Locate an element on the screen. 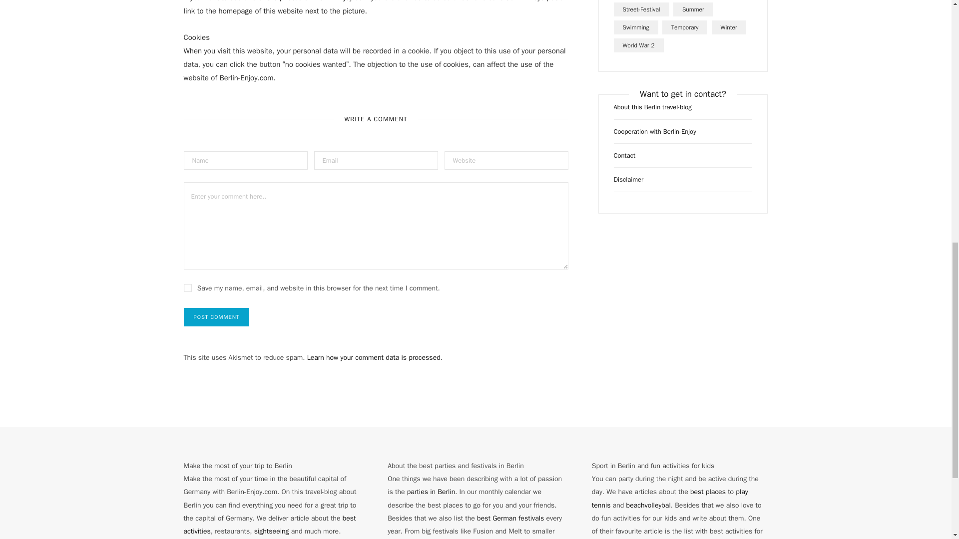 The height and width of the screenshot is (539, 959). Learn how your comment data is processed is located at coordinates (374, 357).